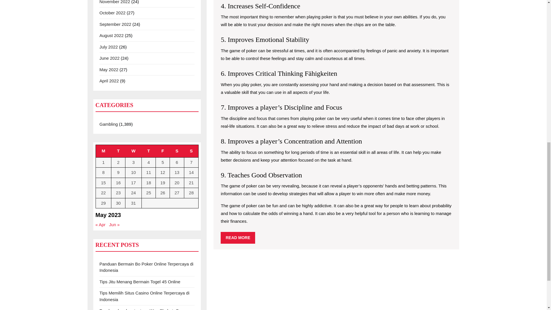 Image resolution: width=551 pixels, height=310 pixels. Describe the element at coordinates (163, 151) in the screenshot. I see `Friday` at that location.